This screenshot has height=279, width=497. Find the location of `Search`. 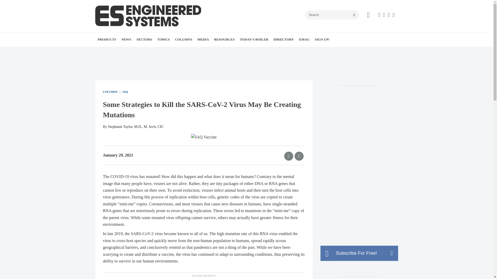

Search is located at coordinates (332, 15).